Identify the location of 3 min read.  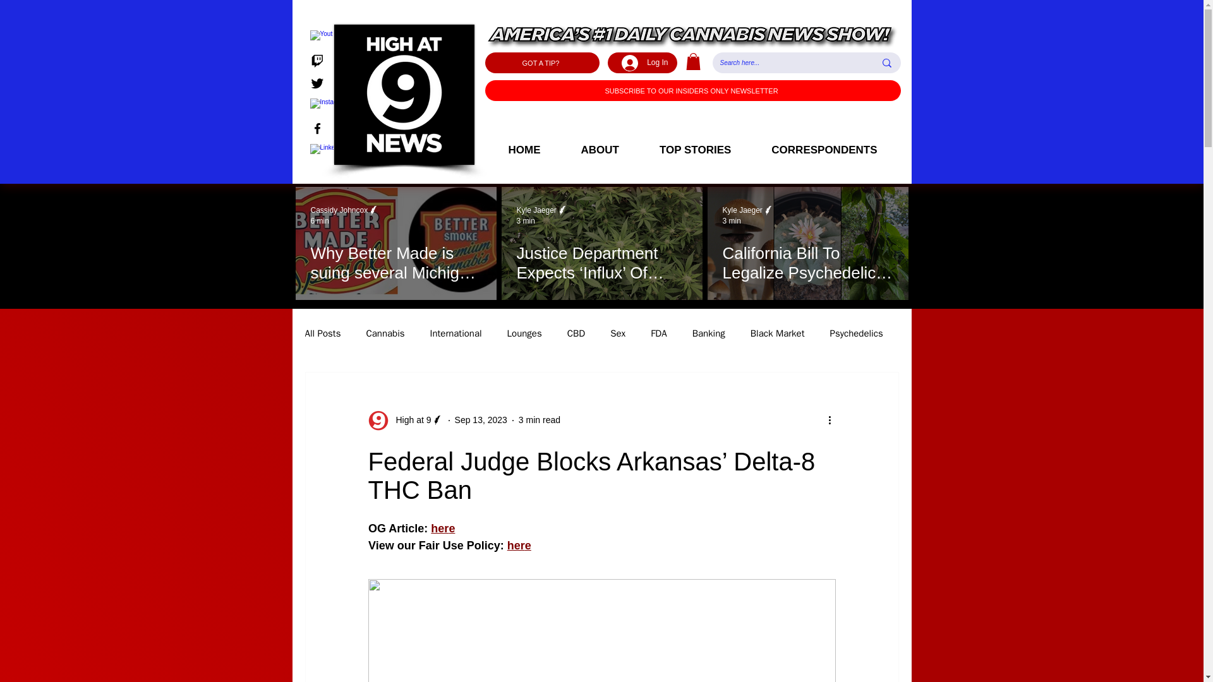
(540, 419).